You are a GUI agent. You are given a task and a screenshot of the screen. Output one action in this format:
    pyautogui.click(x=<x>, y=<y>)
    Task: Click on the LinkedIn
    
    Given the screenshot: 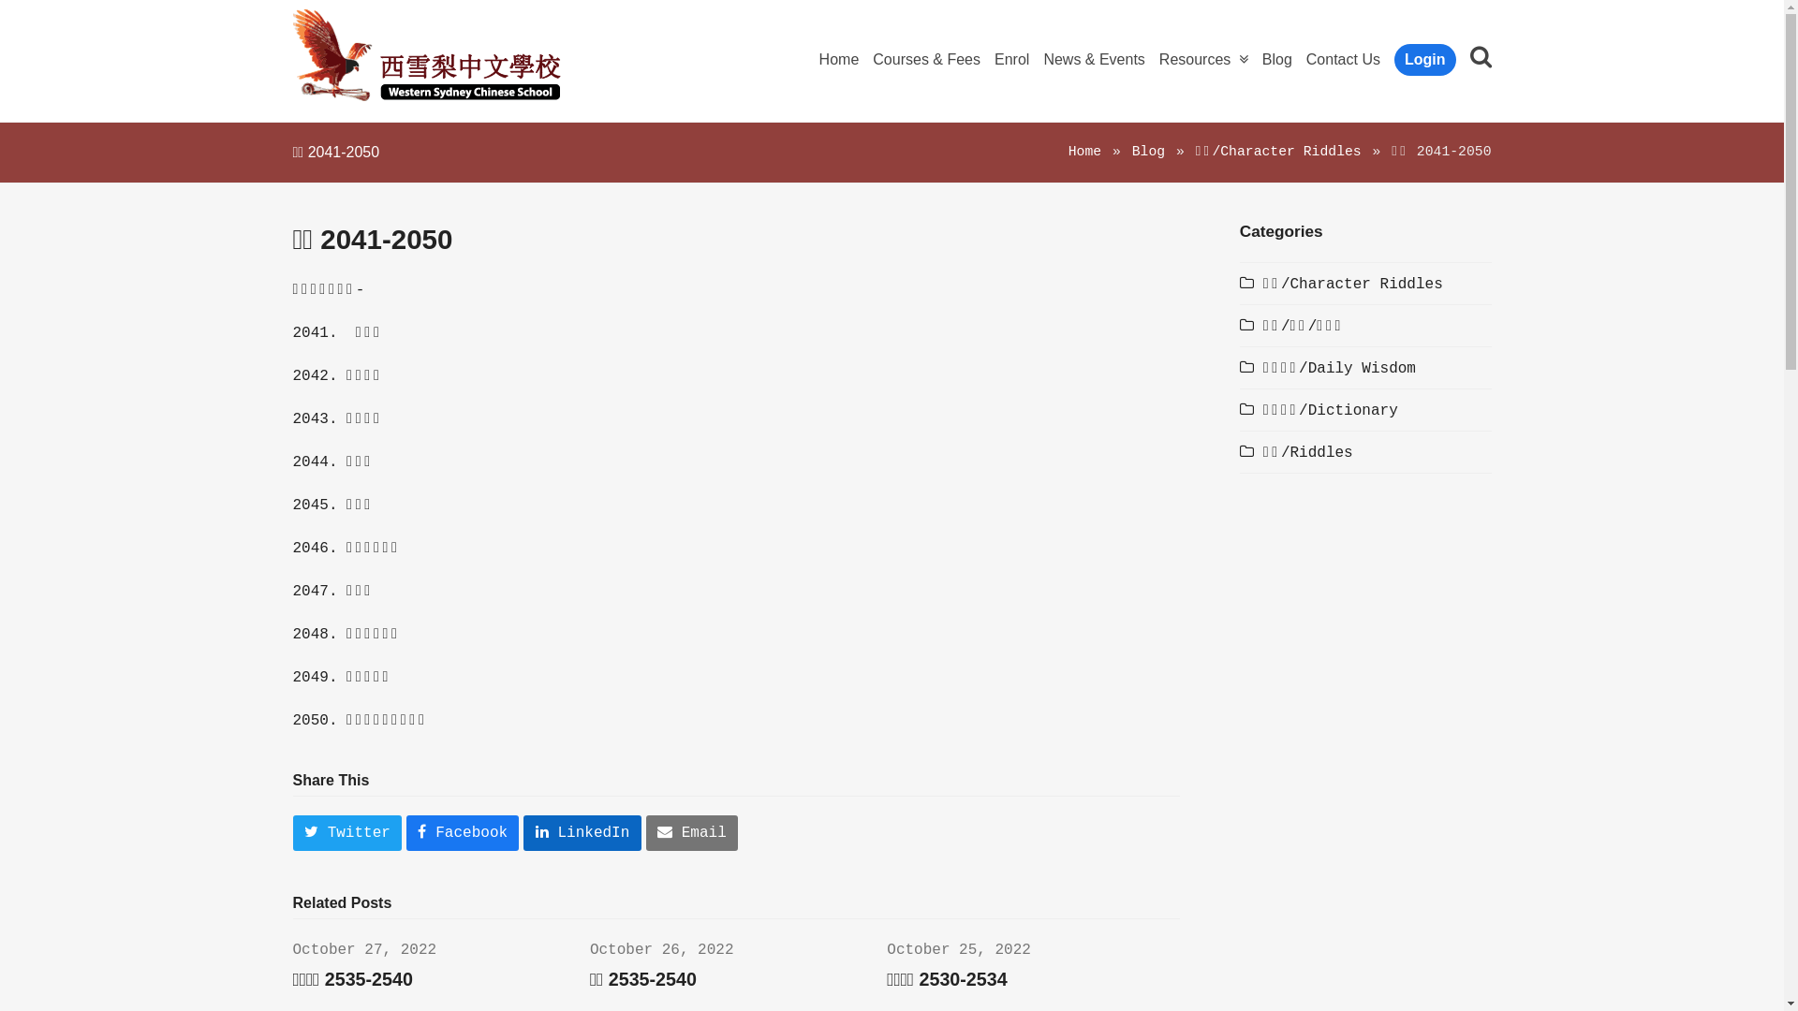 What is the action you would take?
    pyautogui.click(x=582, y=833)
    